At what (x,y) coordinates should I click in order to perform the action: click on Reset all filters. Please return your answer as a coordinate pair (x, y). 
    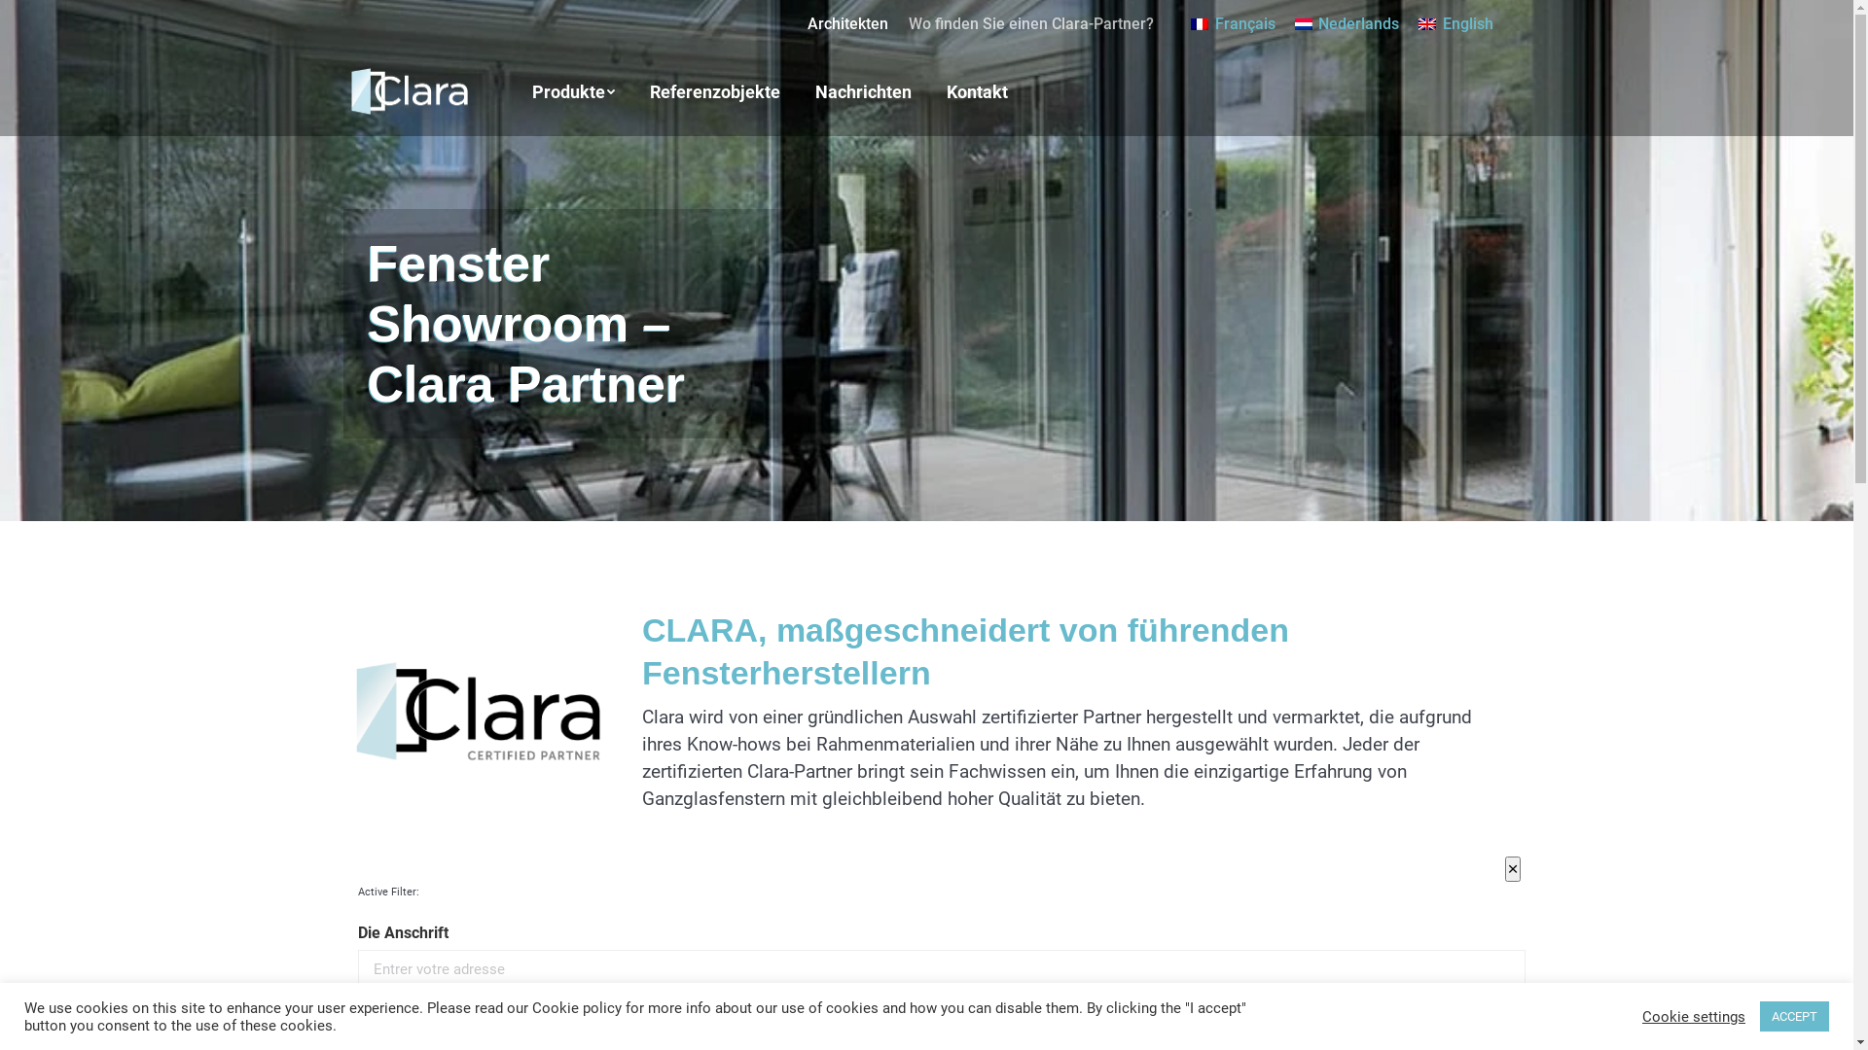
    Looking at the image, I should click on (407, 1003).